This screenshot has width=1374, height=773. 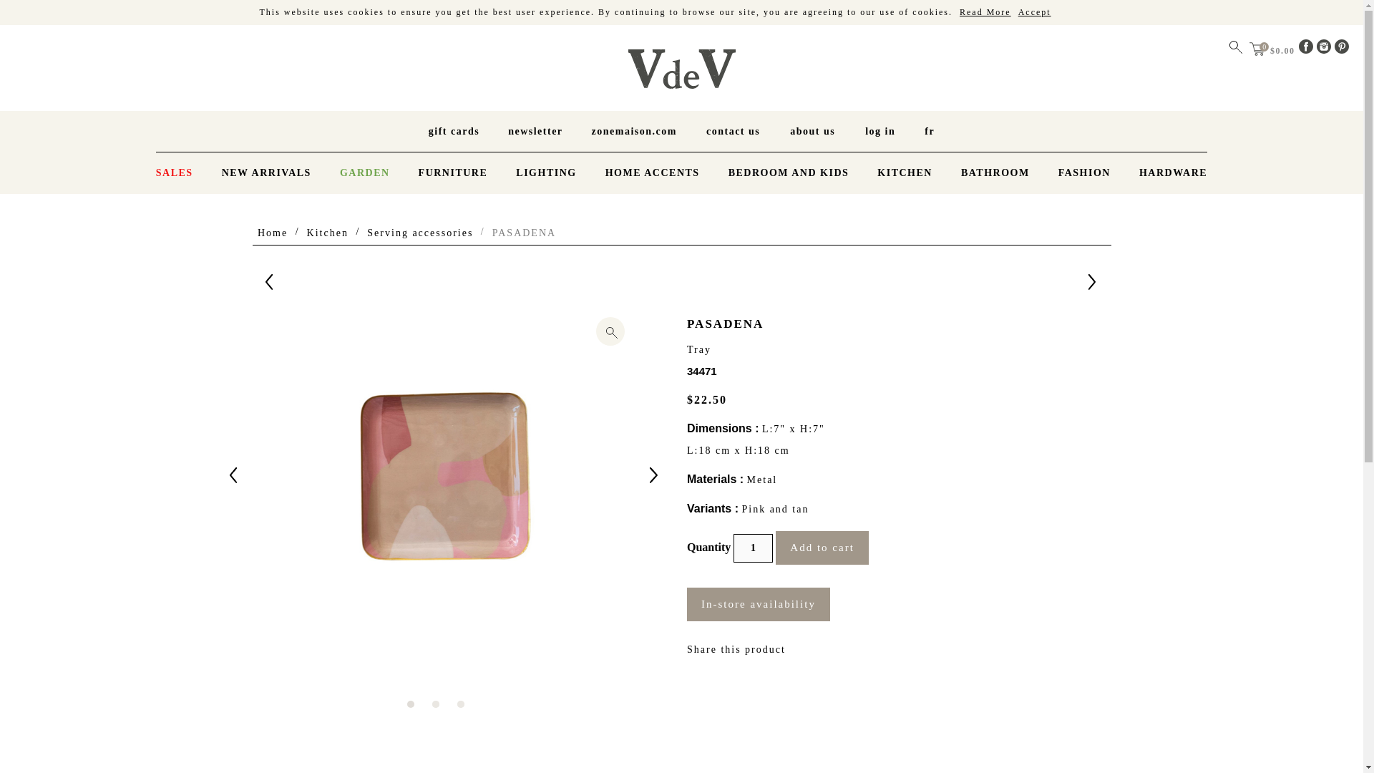 I want to click on Accept, so click(x=1034, y=11).